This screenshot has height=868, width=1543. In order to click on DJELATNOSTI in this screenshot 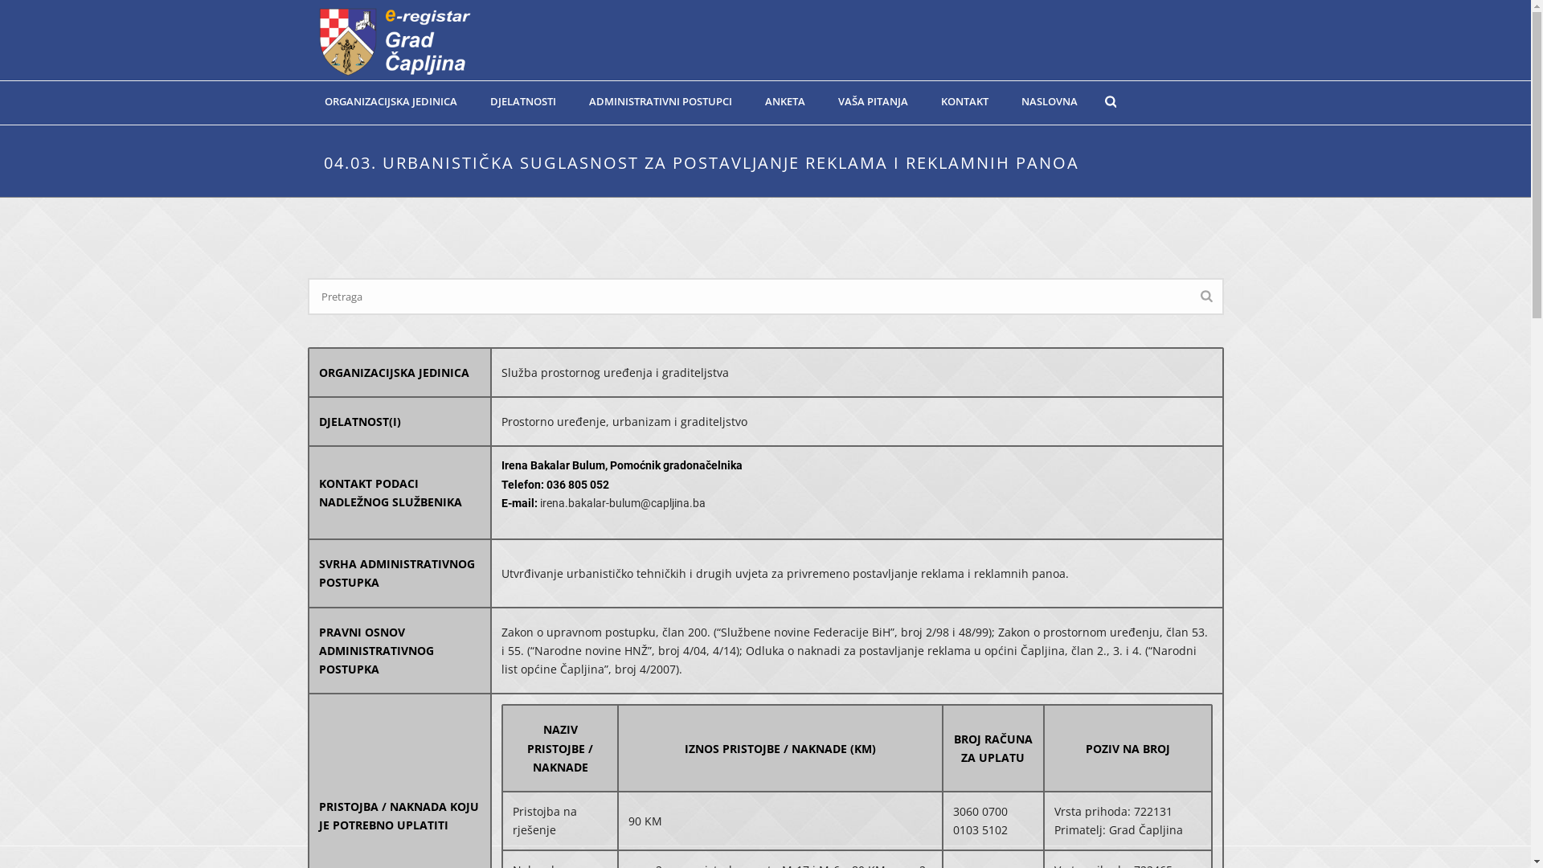, I will do `click(523, 101)`.